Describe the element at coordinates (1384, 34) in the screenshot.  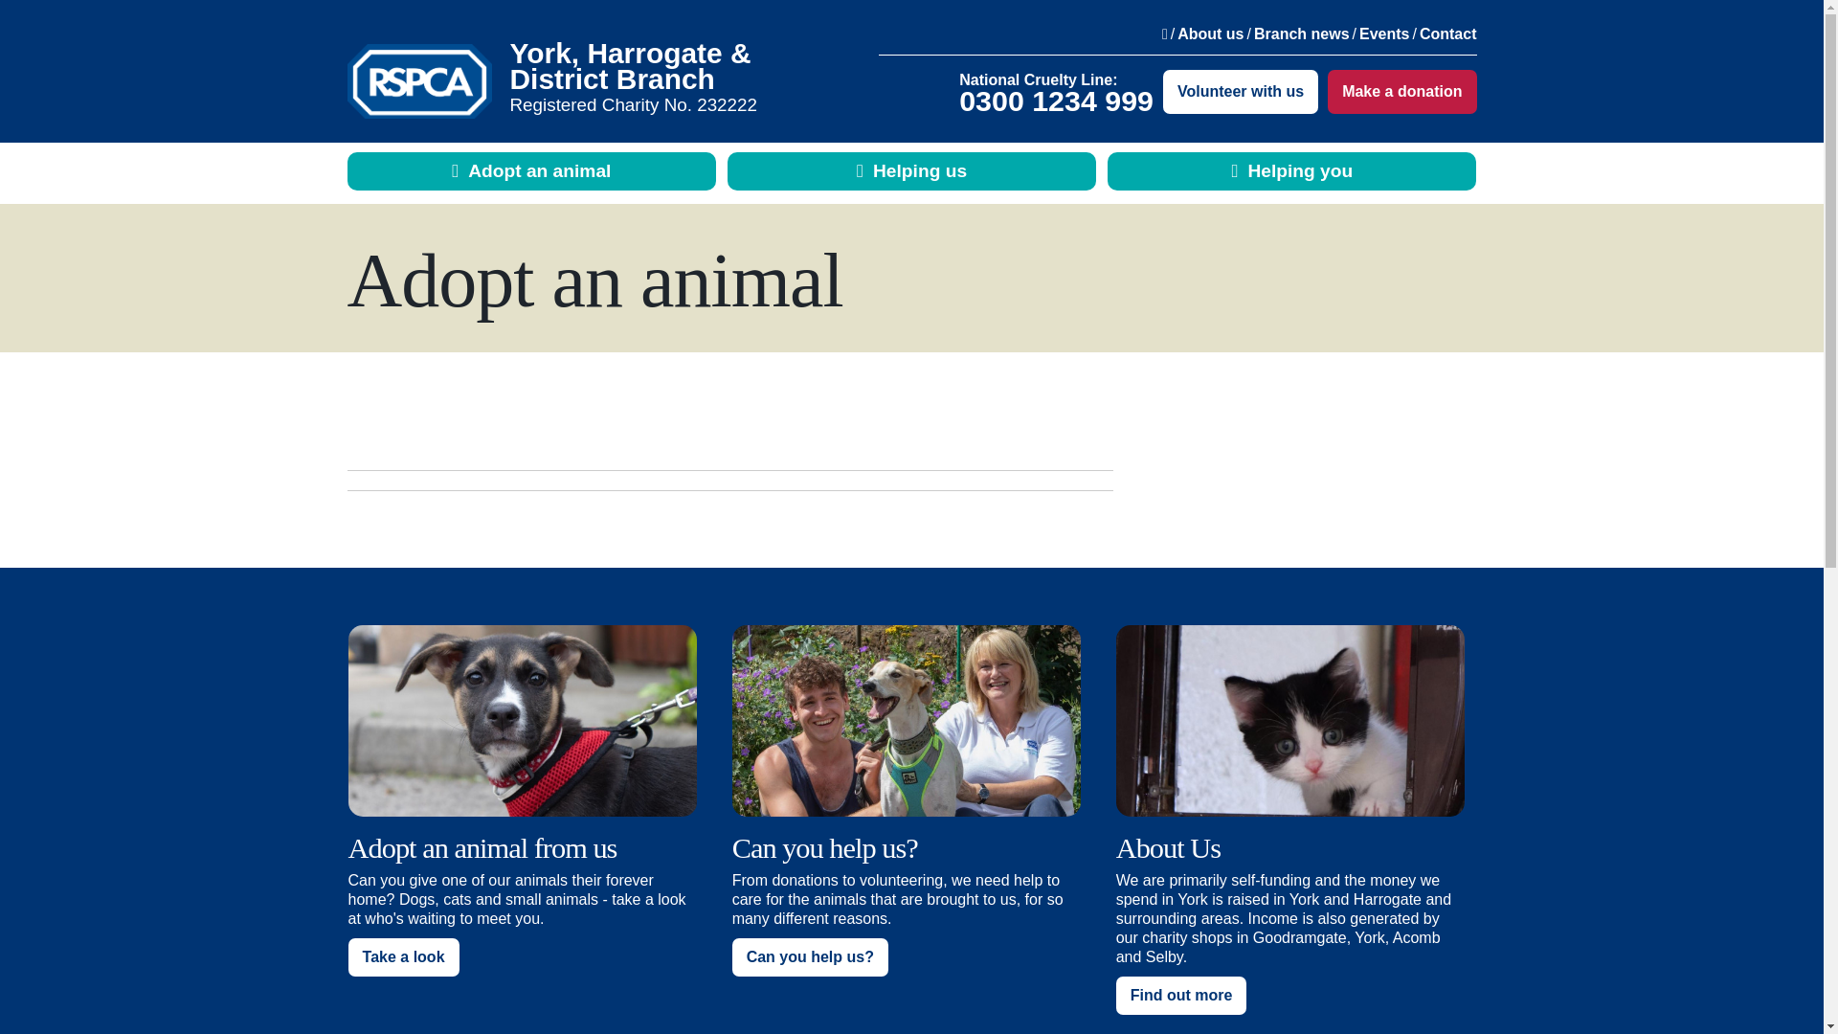
I see `Events` at that location.